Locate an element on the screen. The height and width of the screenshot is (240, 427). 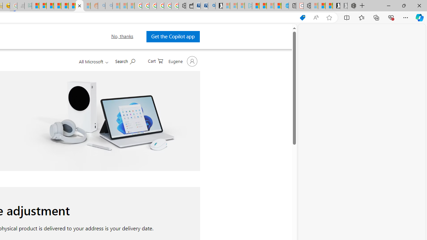
0 items in shopping cart is located at coordinates (155, 60).